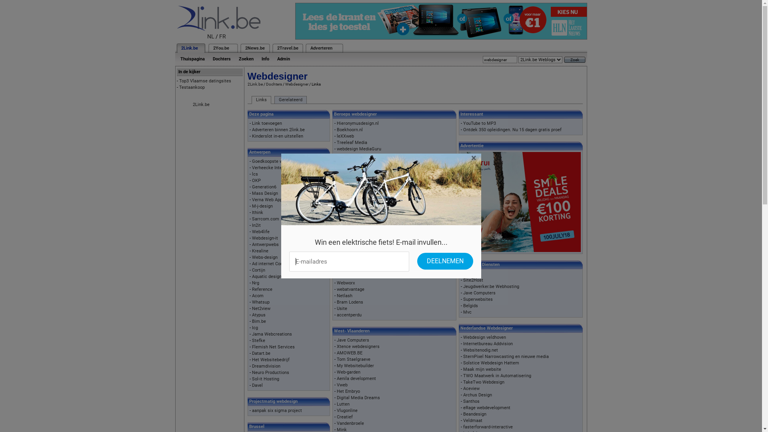  Describe the element at coordinates (354, 155) in the screenshot. I see `ZZP Webdesigner` at that location.